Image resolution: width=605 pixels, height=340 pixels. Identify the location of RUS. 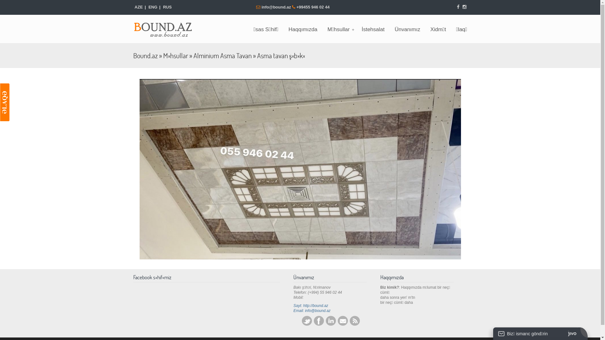
(168, 7).